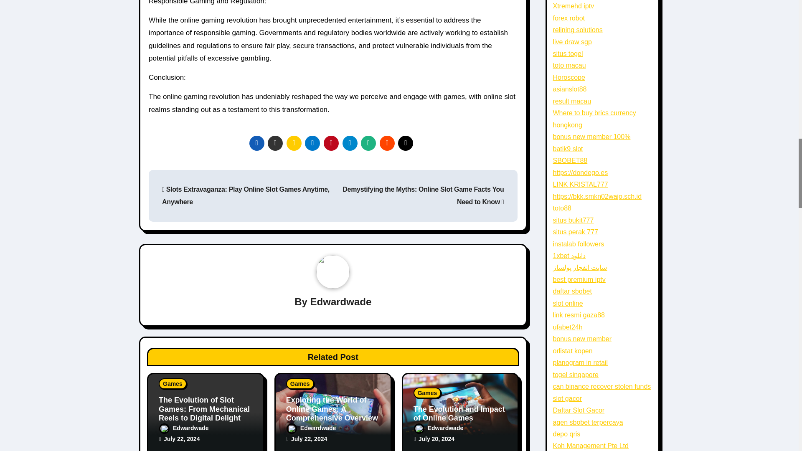 Image resolution: width=802 pixels, height=451 pixels. What do you see at coordinates (246, 195) in the screenshot?
I see `Slots Extravaganza: Play Online Slot Games Anytime, Anywhere` at bounding box center [246, 195].